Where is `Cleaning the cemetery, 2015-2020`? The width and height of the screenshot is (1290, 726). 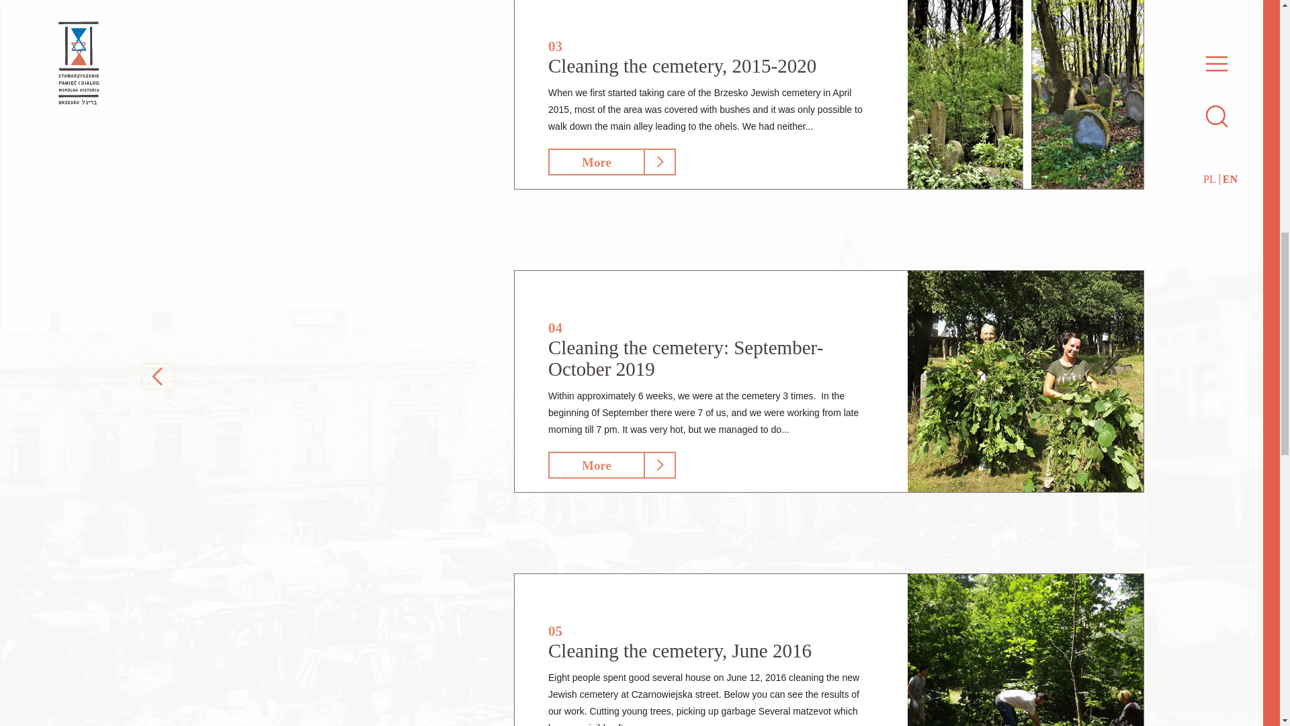
Cleaning the cemetery, 2015-2020 is located at coordinates (683, 66).